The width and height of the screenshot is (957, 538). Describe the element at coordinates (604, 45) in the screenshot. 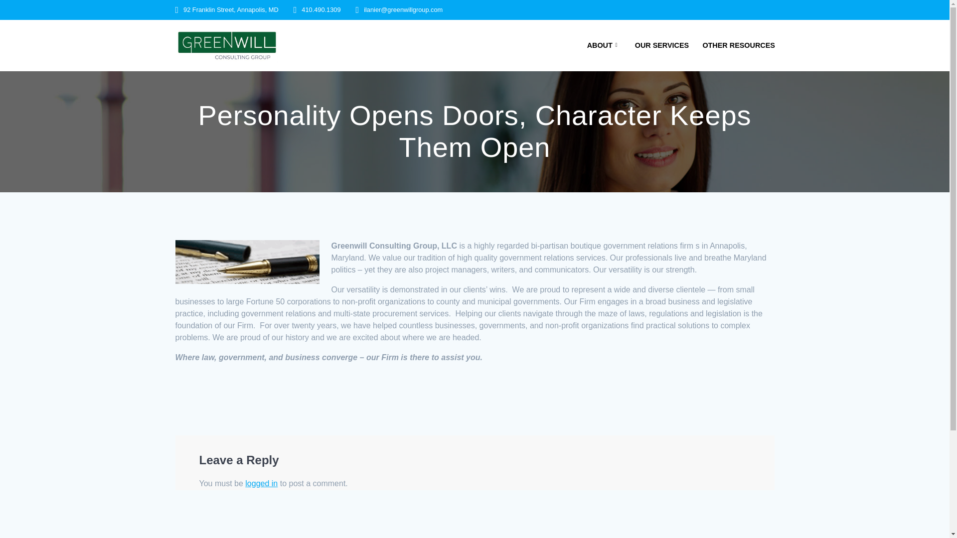

I see `ABOUT` at that location.